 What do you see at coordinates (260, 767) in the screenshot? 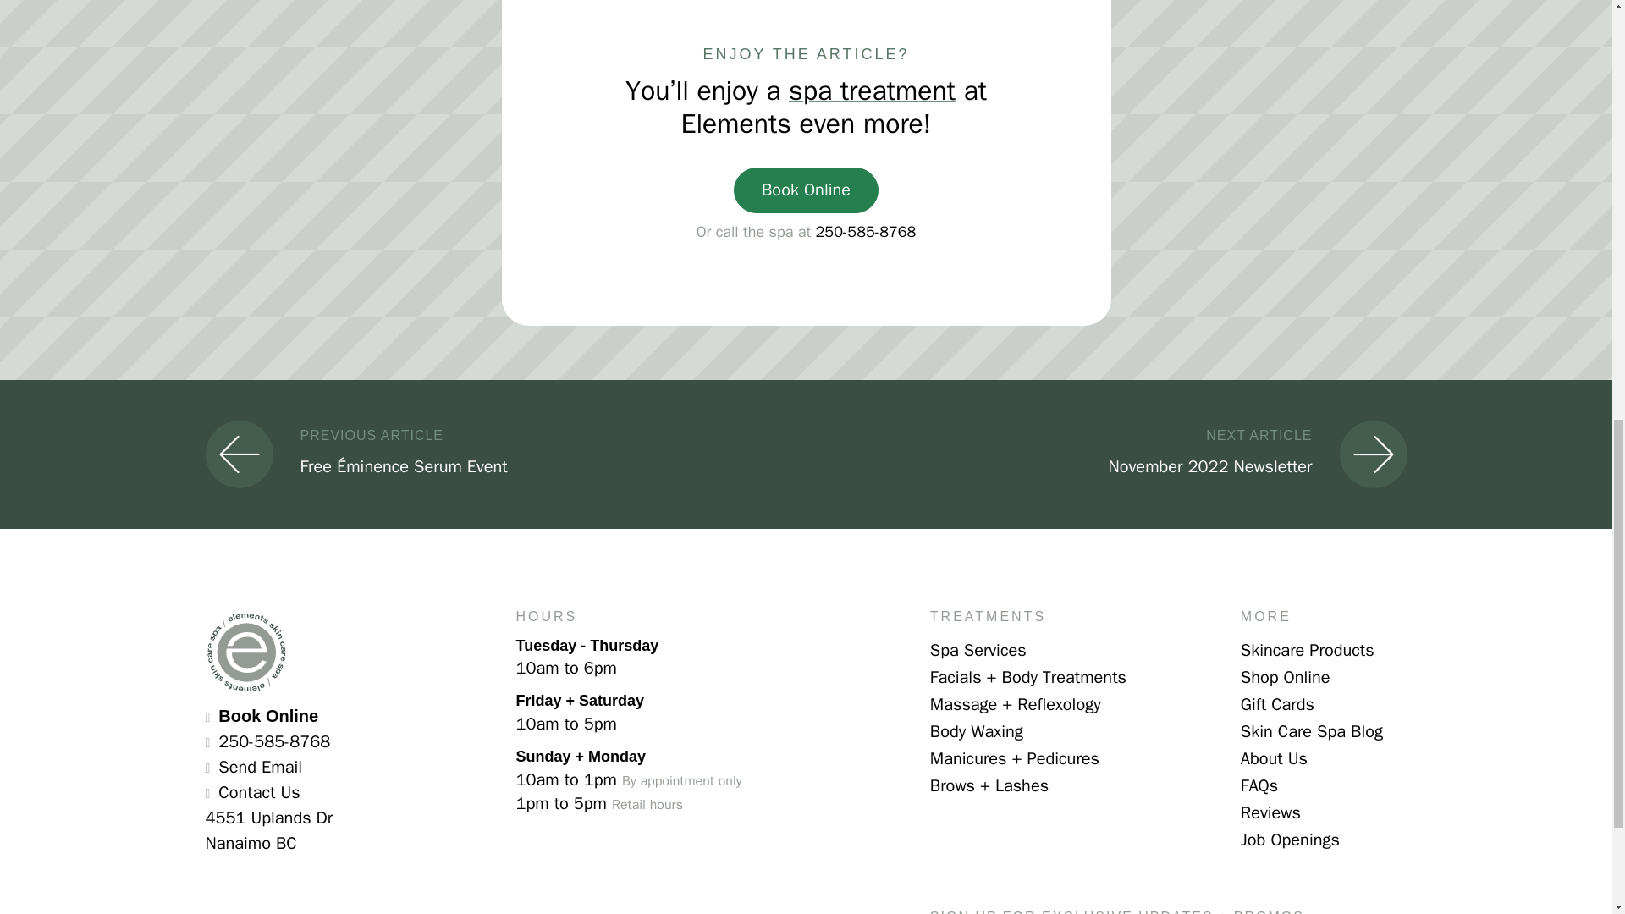
I see `250-585-8768` at bounding box center [260, 767].